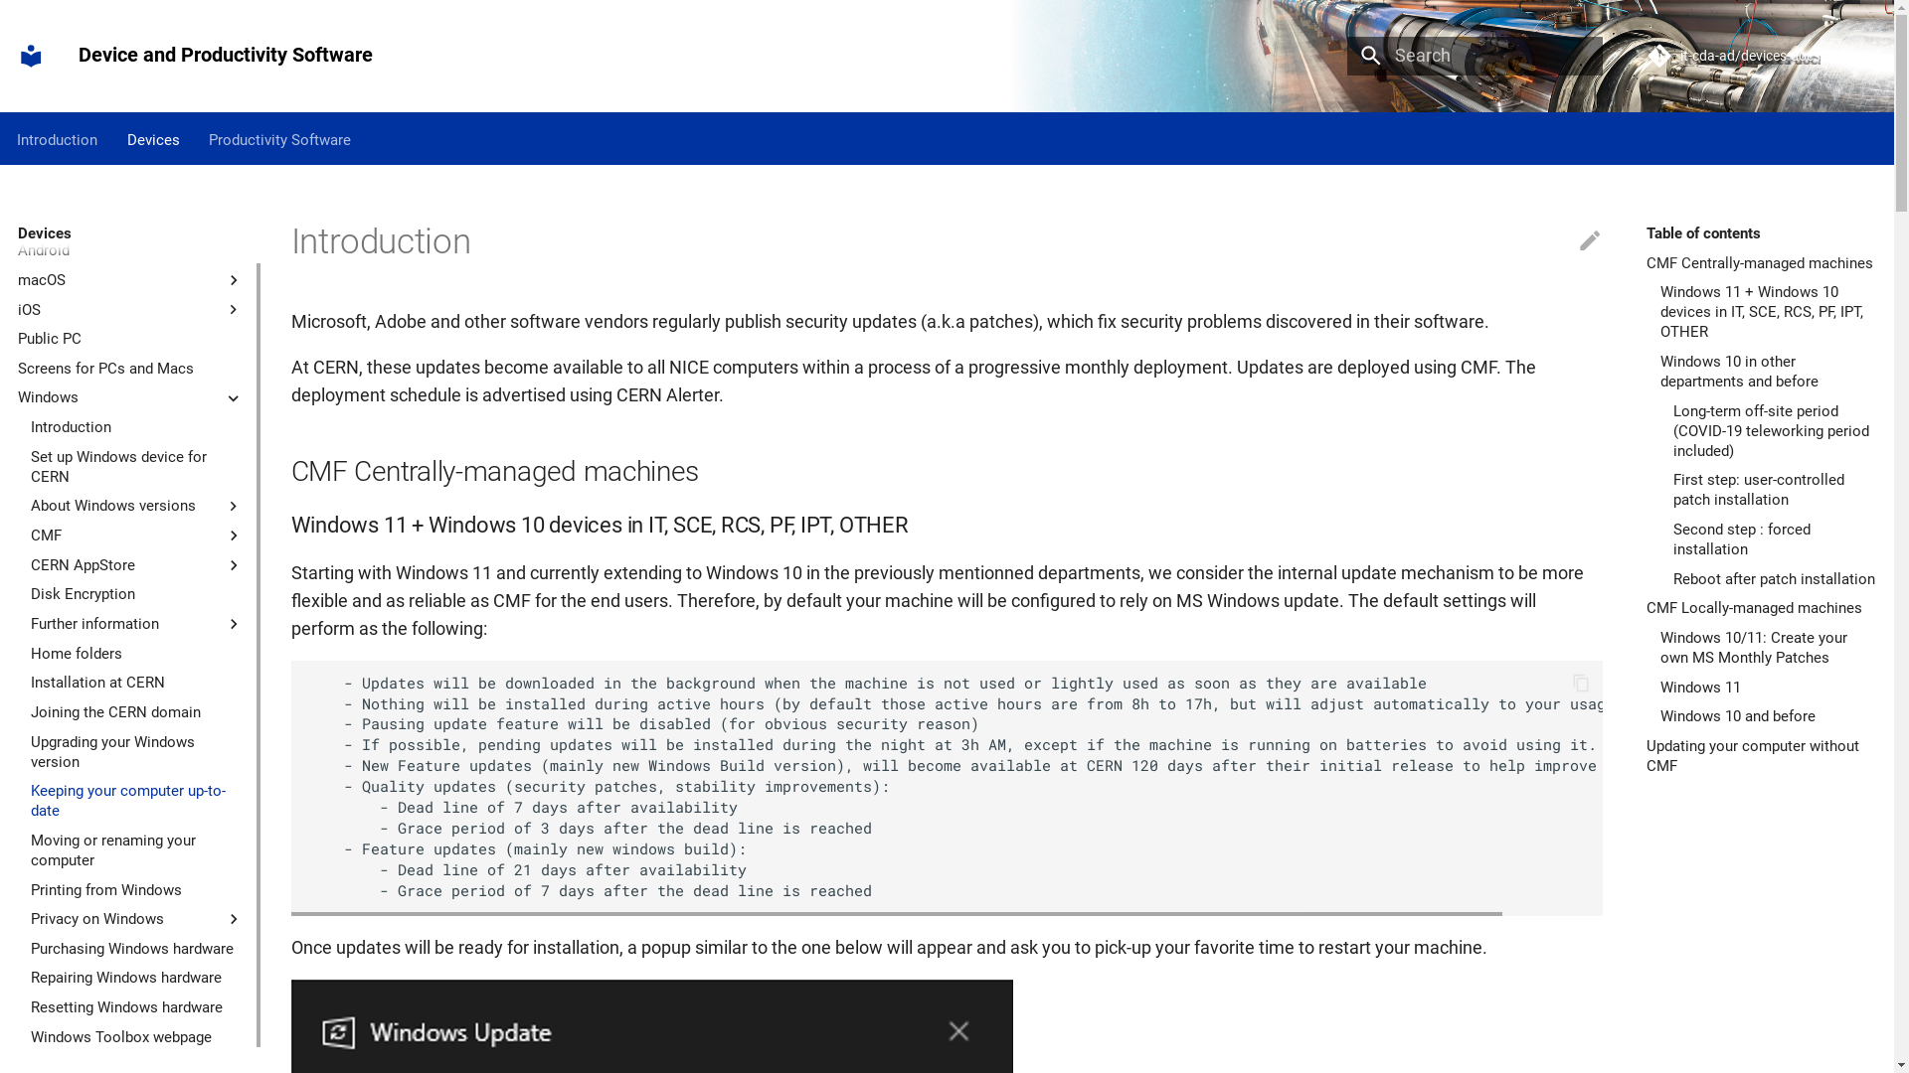  What do you see at coordinates (137, 1037) in the screenshot?
I see `Windows Toolbox webpage` at bounding box center [137, 1037].